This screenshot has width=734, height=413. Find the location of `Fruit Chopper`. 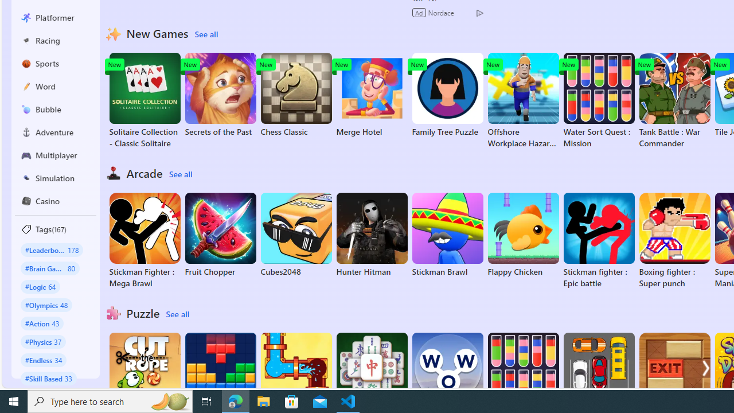

Fruit Chopper is located at coordinates (220, 235).